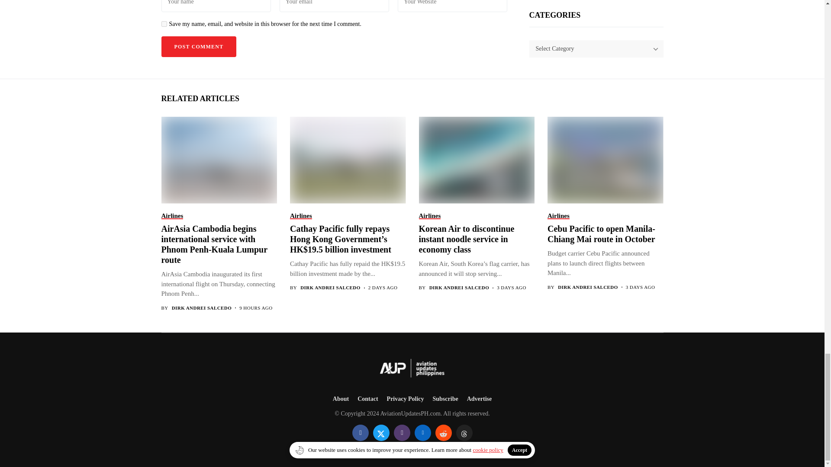 The image size is (831, 467). Describe the element at coordinates (588, 287) in the screenshot. I see `Posts by Dirk Andrei Salcedo` at that location.